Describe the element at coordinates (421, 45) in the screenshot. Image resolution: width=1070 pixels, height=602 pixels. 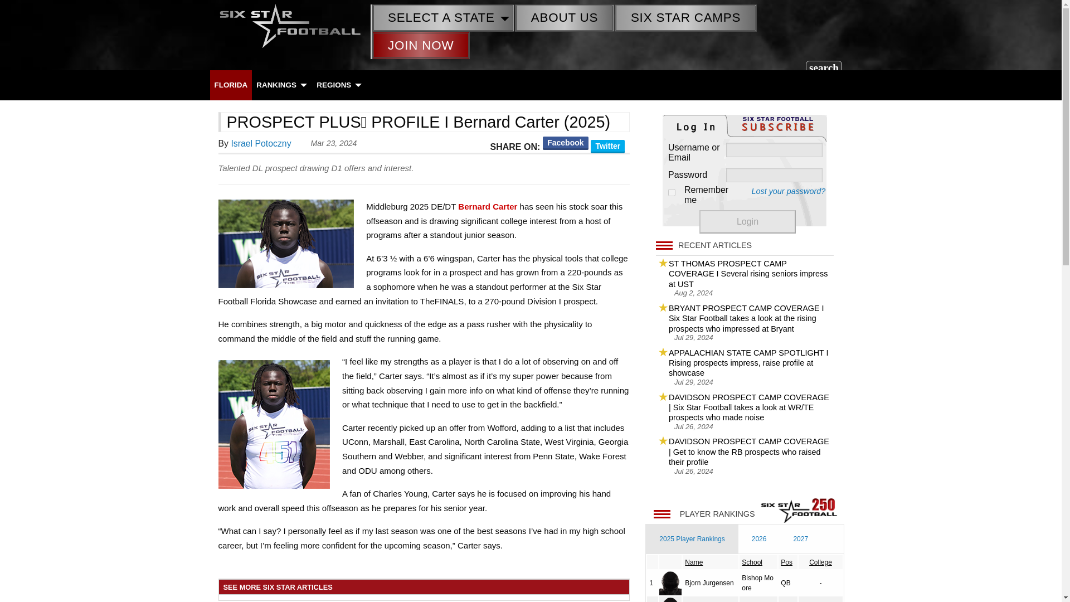
I see `Join Now` at that location.